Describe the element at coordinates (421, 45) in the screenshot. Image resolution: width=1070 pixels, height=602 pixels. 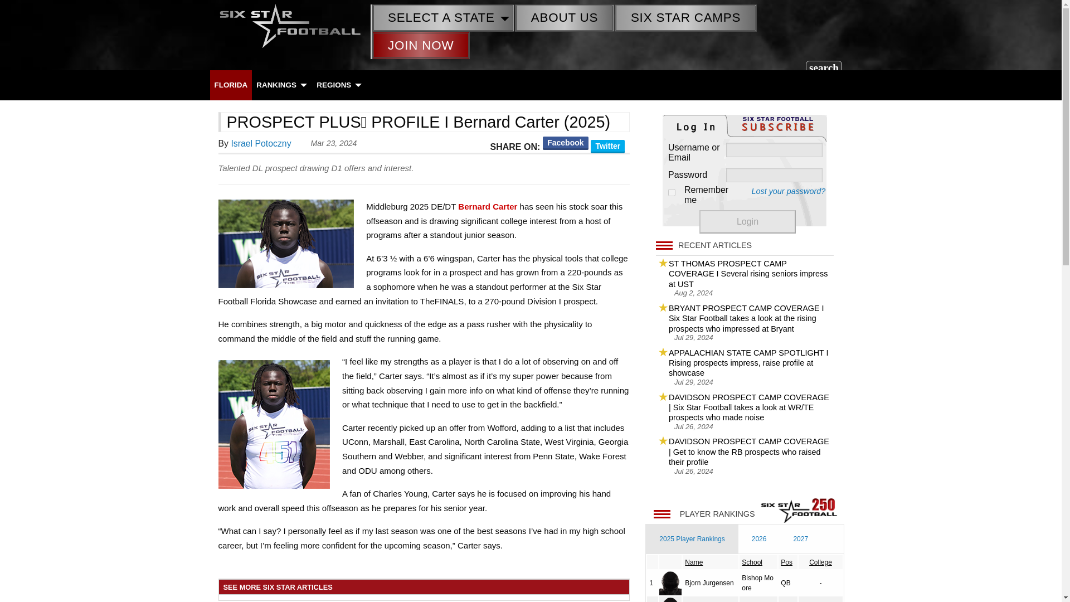
I see `Join Now` at that location.